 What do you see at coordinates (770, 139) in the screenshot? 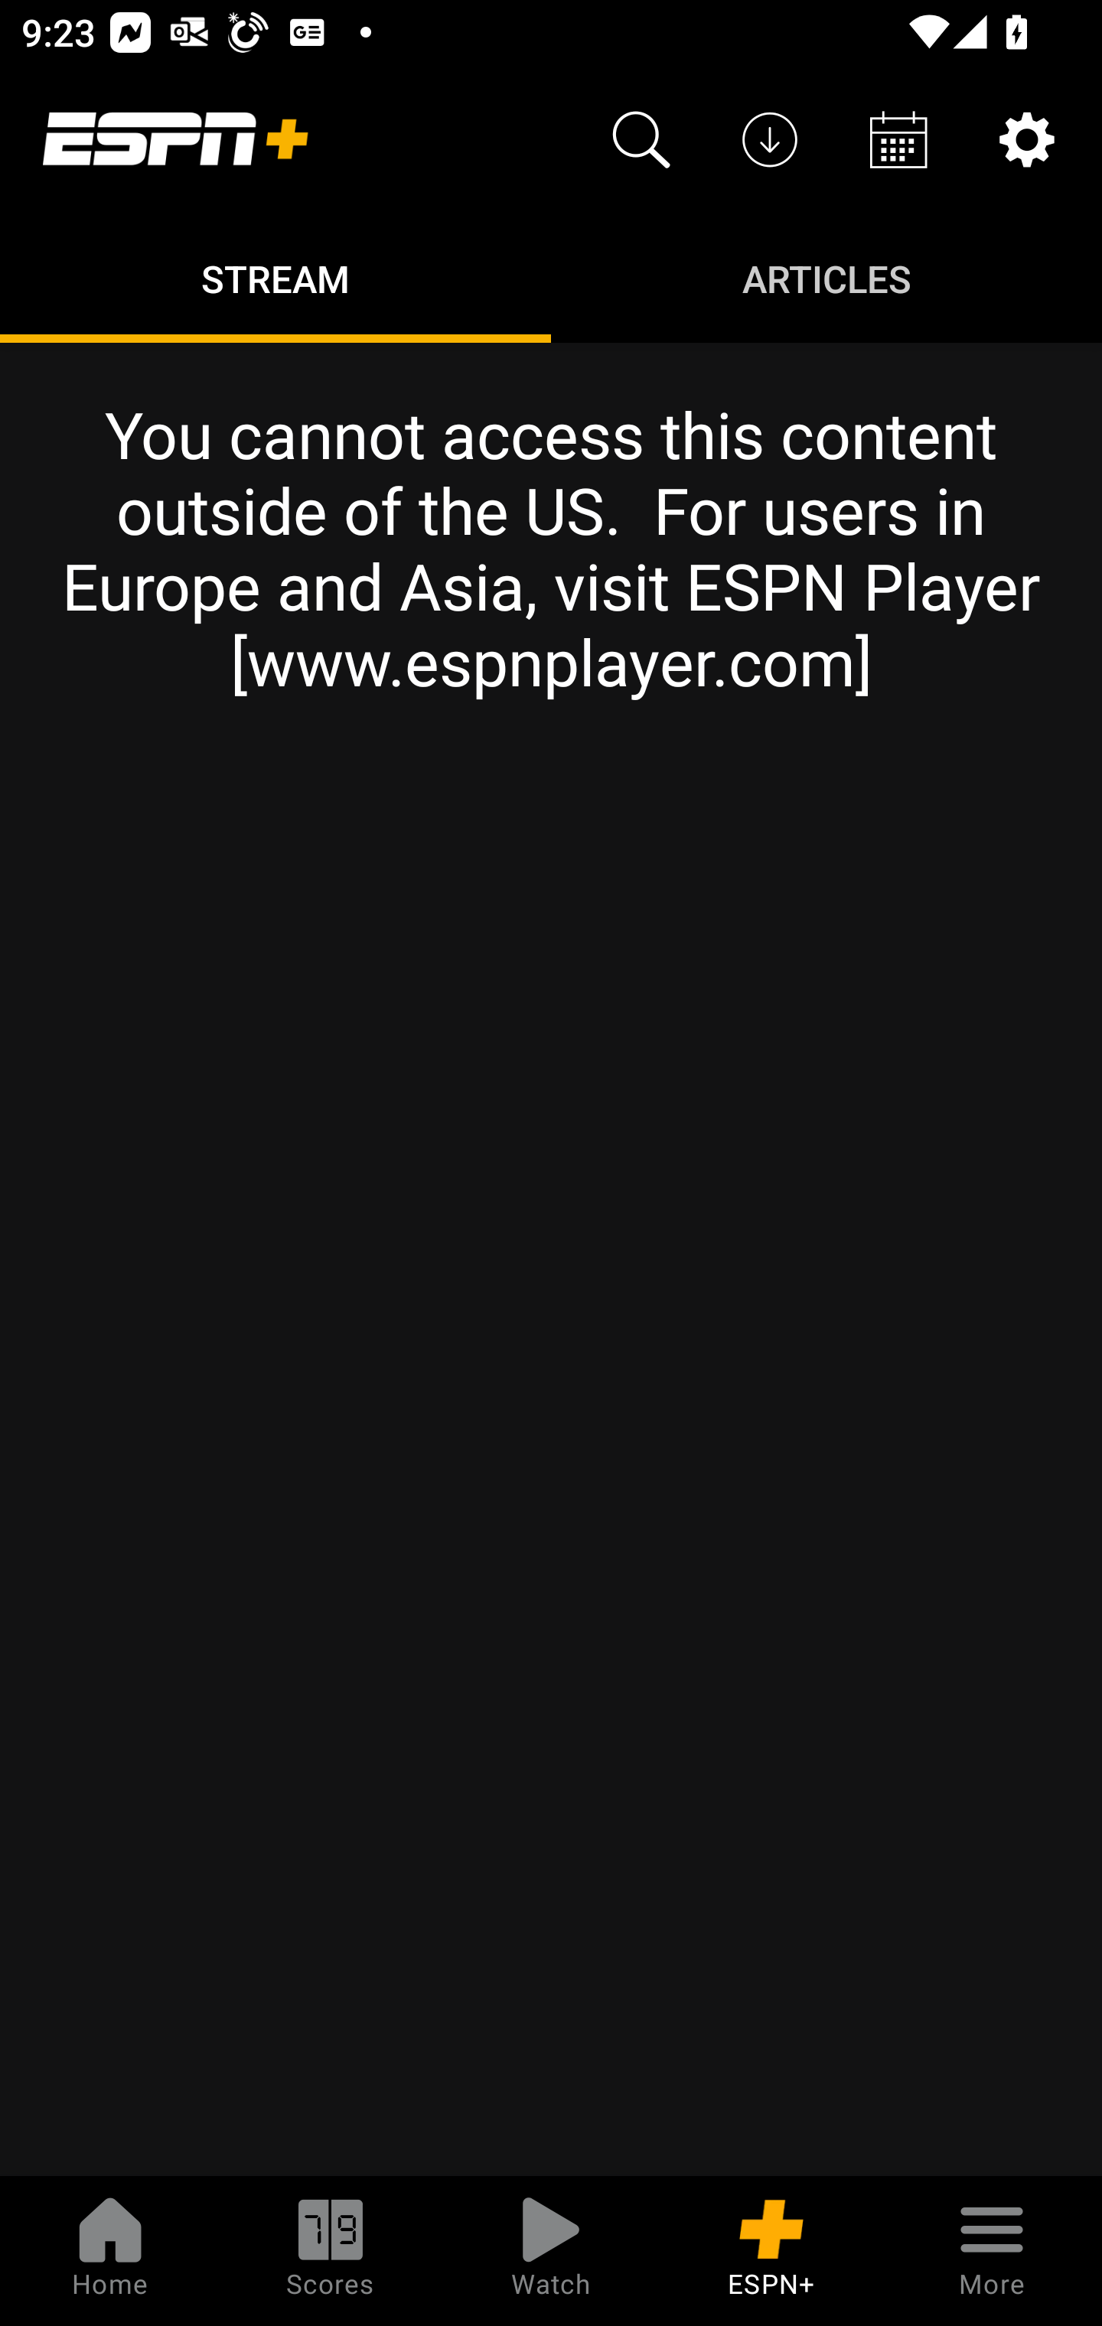
I see `Downloads` at bounding box center [770, 139].